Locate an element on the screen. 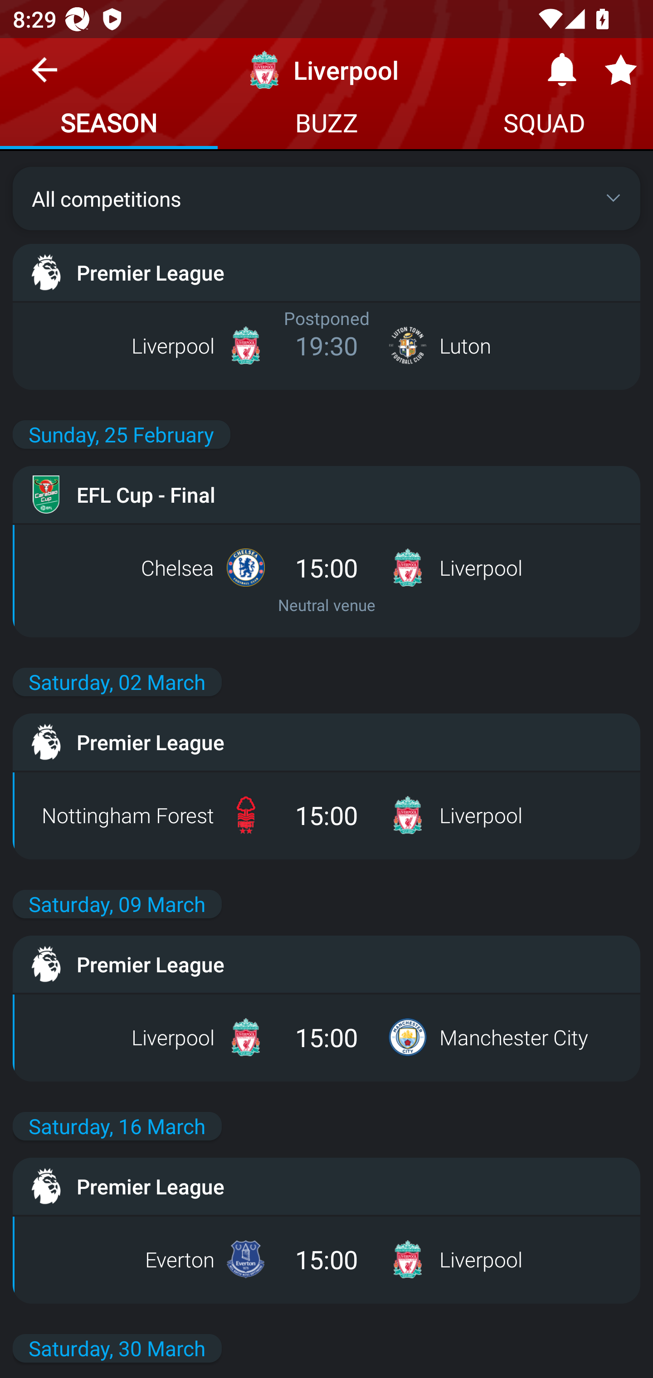  Chelsea 15:00 Liverpool Neutral venue is located at coordinates (326, 580).